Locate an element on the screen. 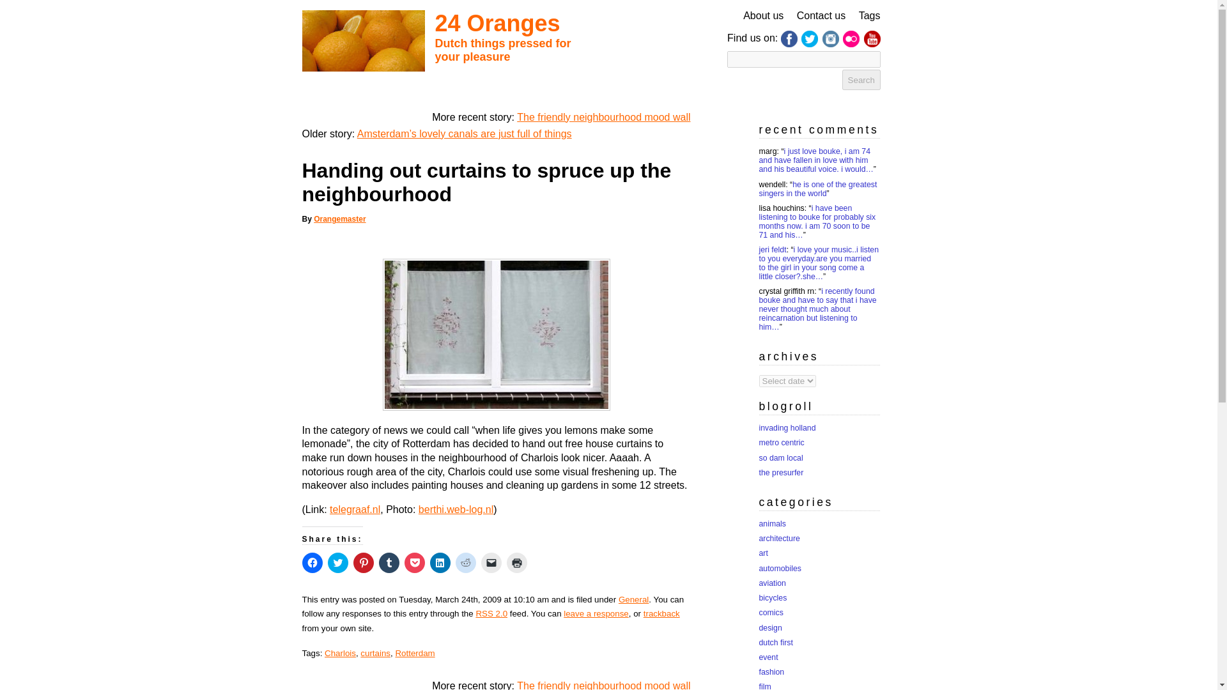  The friendly neighbourhood mood wall is located at coordinates (603, 117).